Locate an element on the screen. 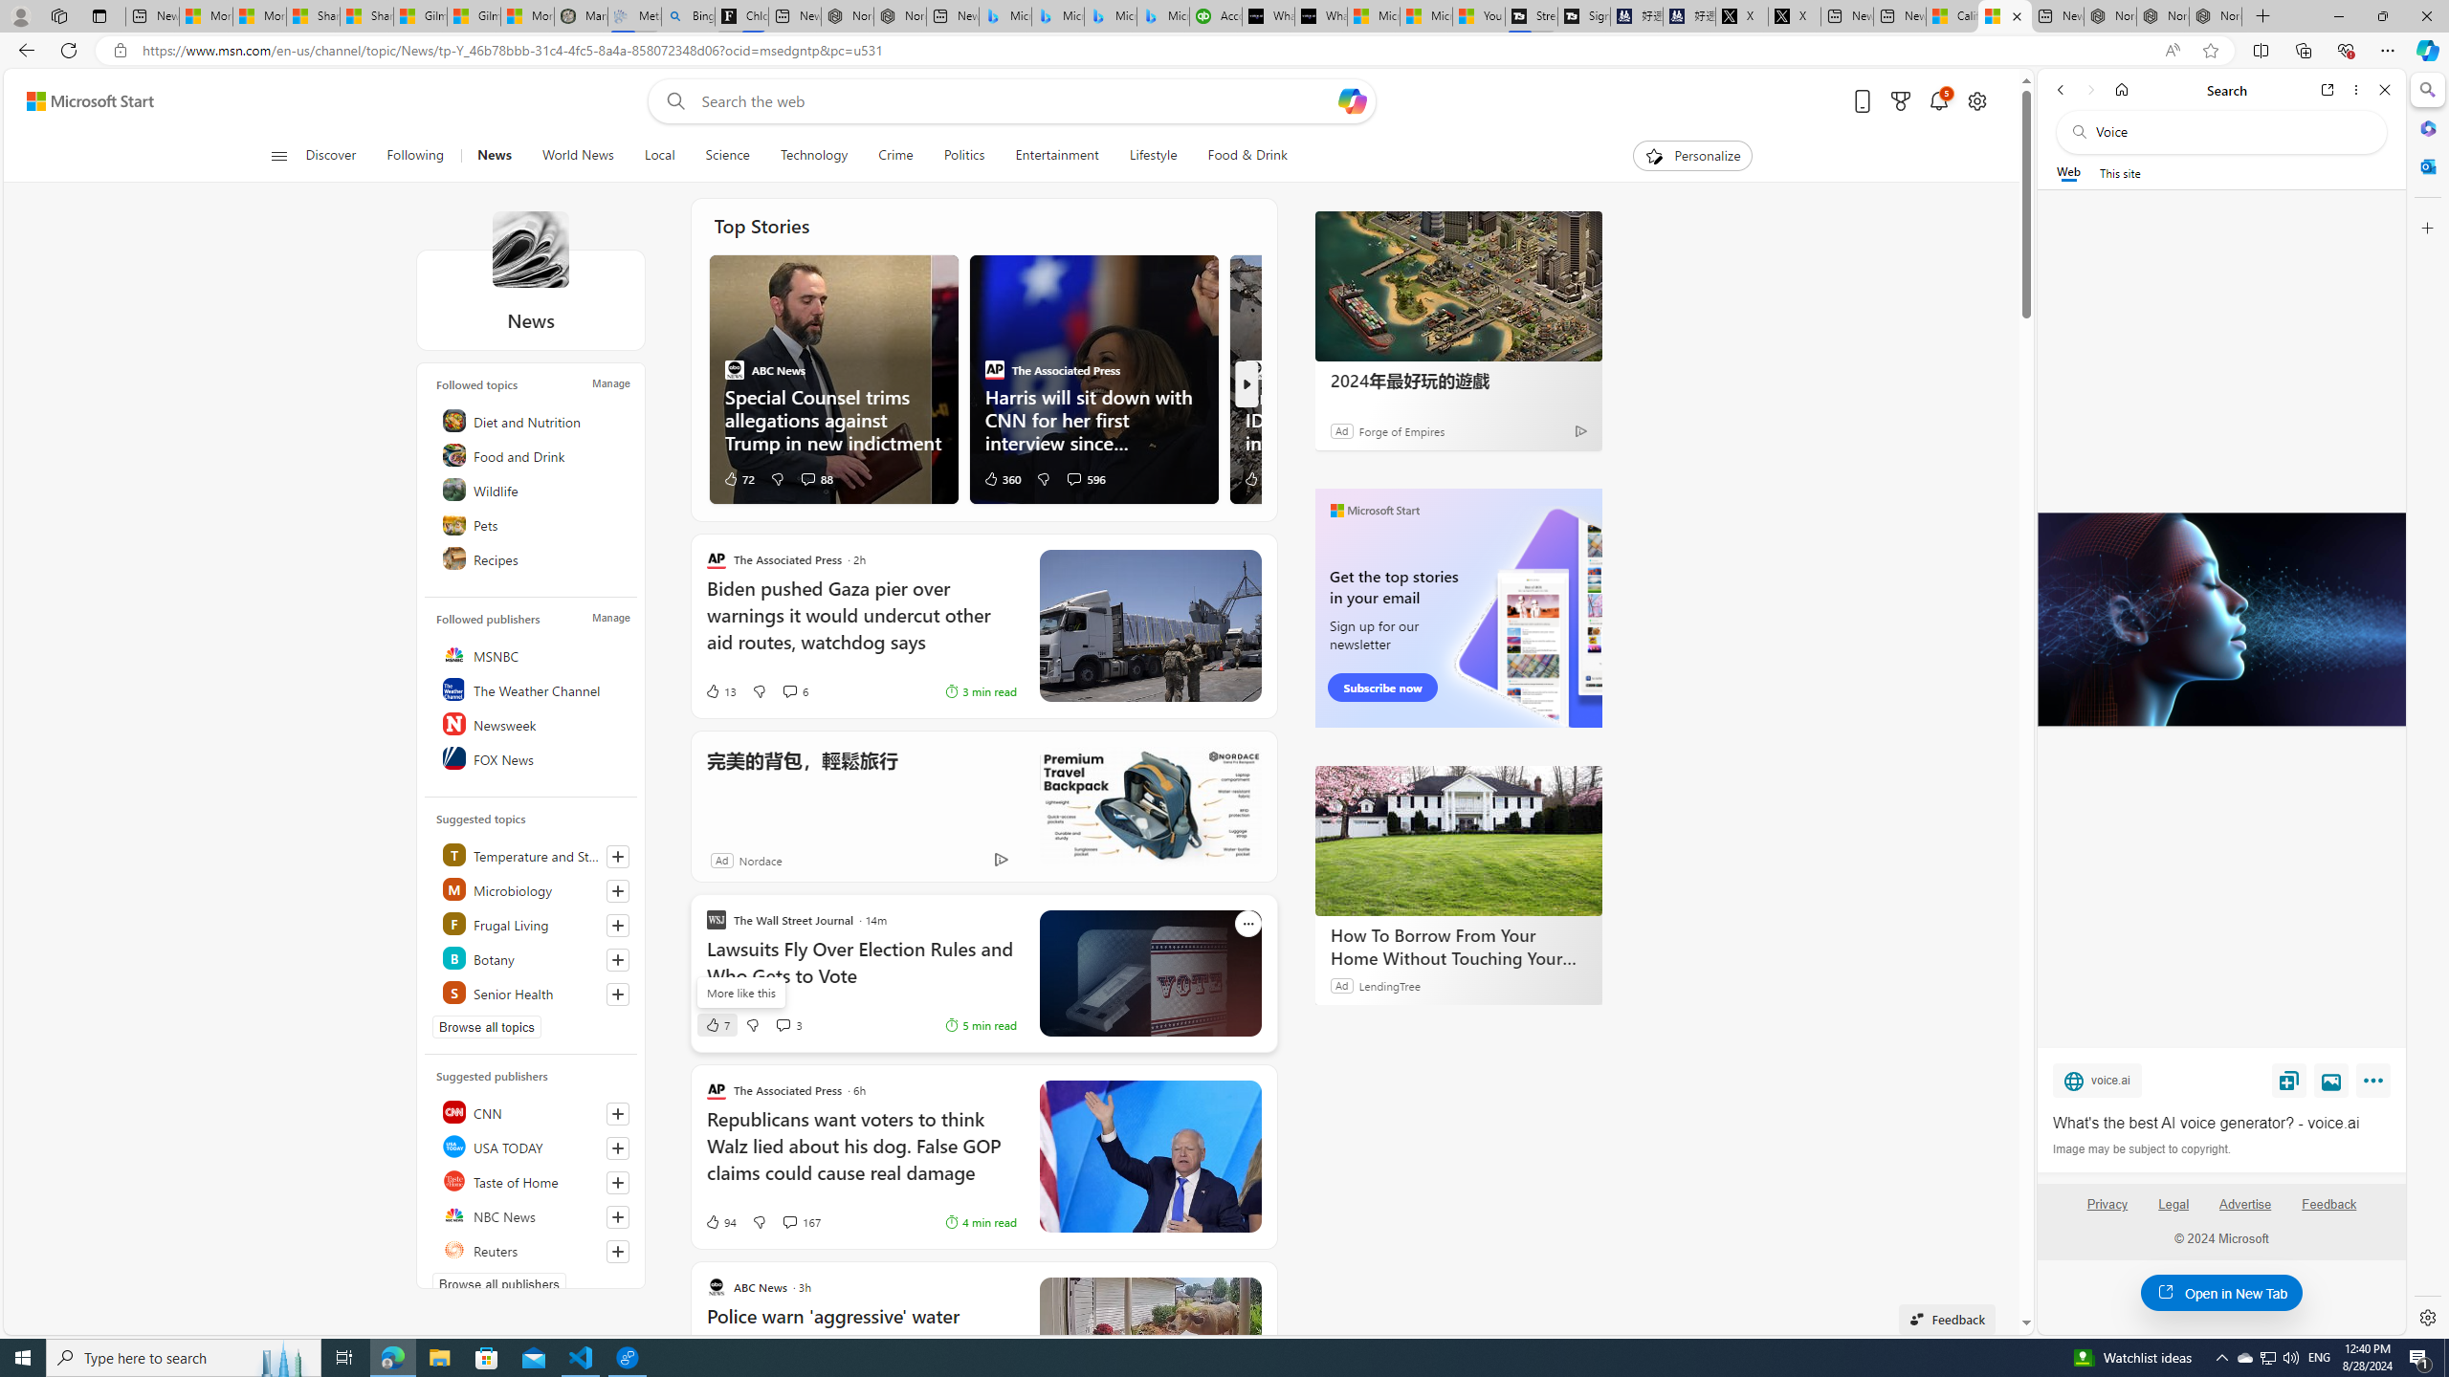 The image size is (2449, 1377). USA TODAY is located at coordinates (534, 1147).